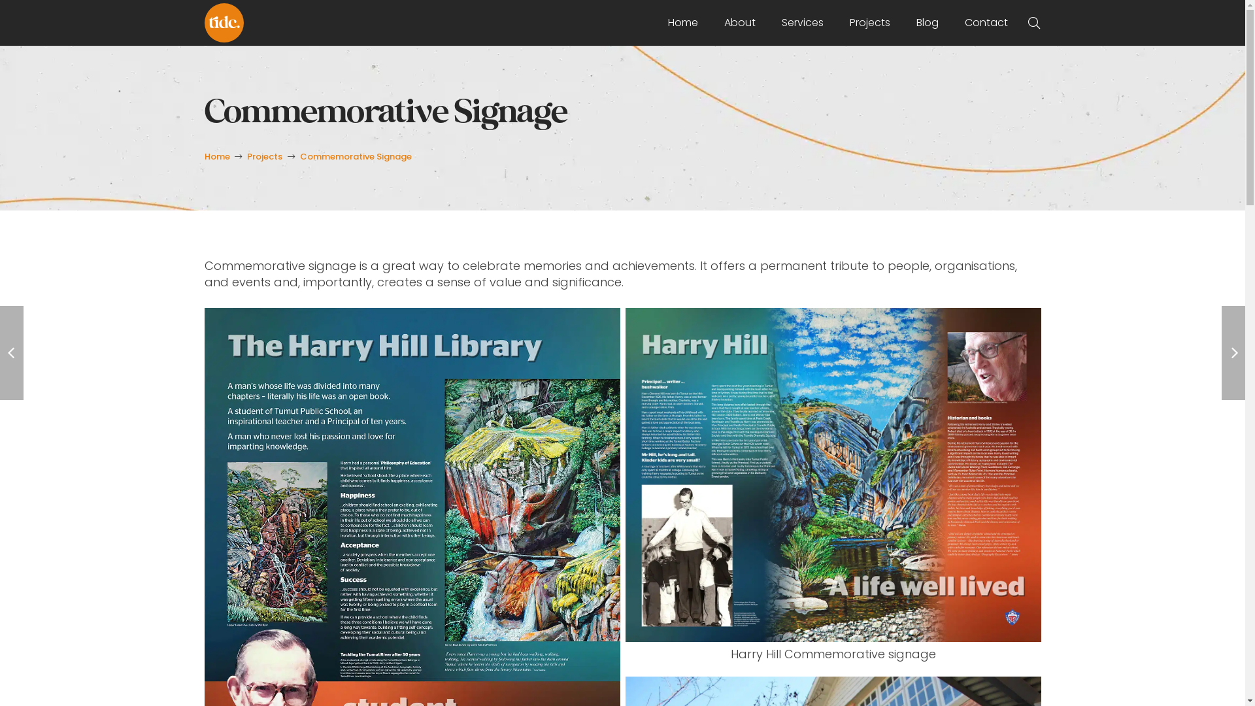 The image size is (1255, 706). Describe the element at coordinates (803, 23) in the screenshot. I see `Services` at that location.